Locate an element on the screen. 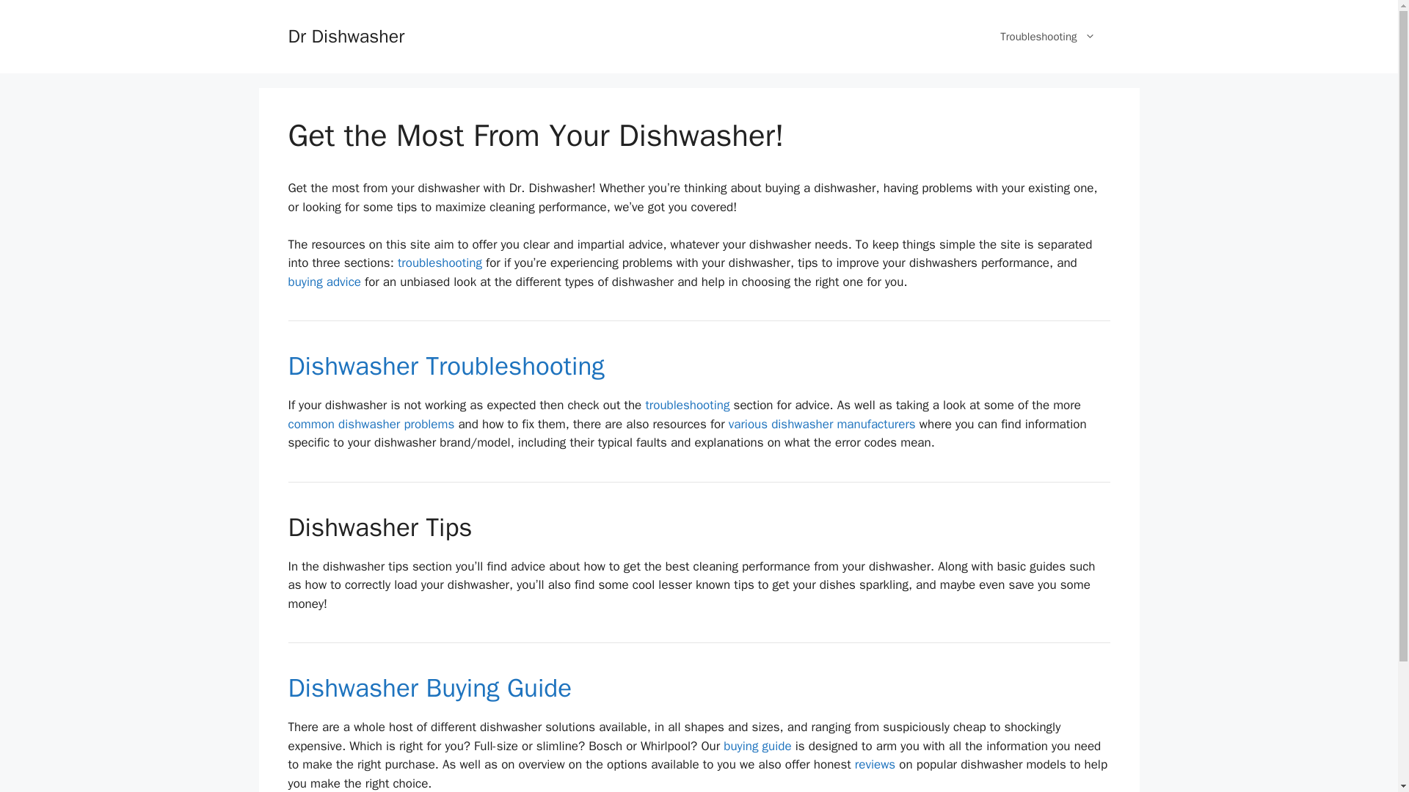 The height and width of the screenshot is (792, 1409). Buying Advice is located at coordinates (429, 688).